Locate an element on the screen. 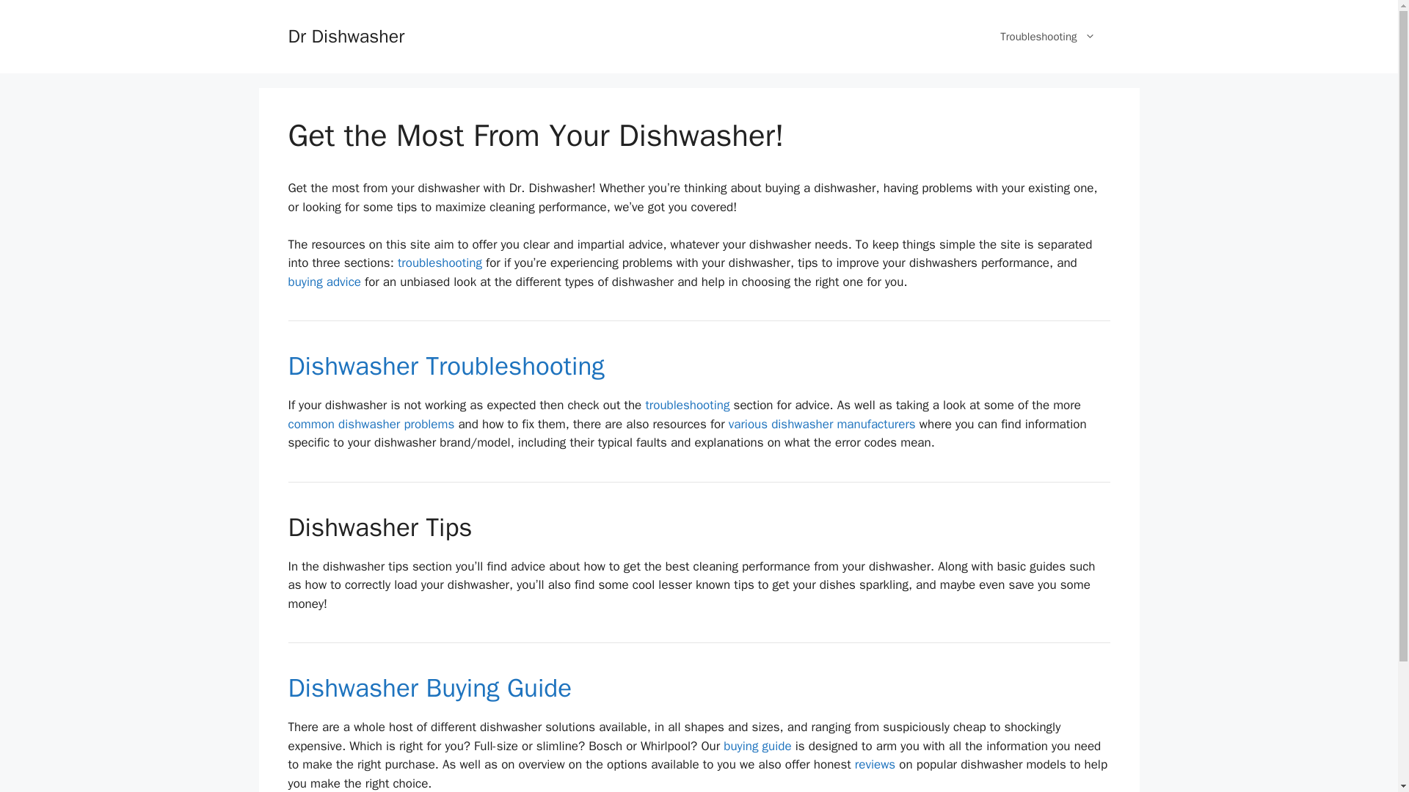 The height and width of the screenshot is (792, 1409). Buying Advice is located at coordinates (429, 688).